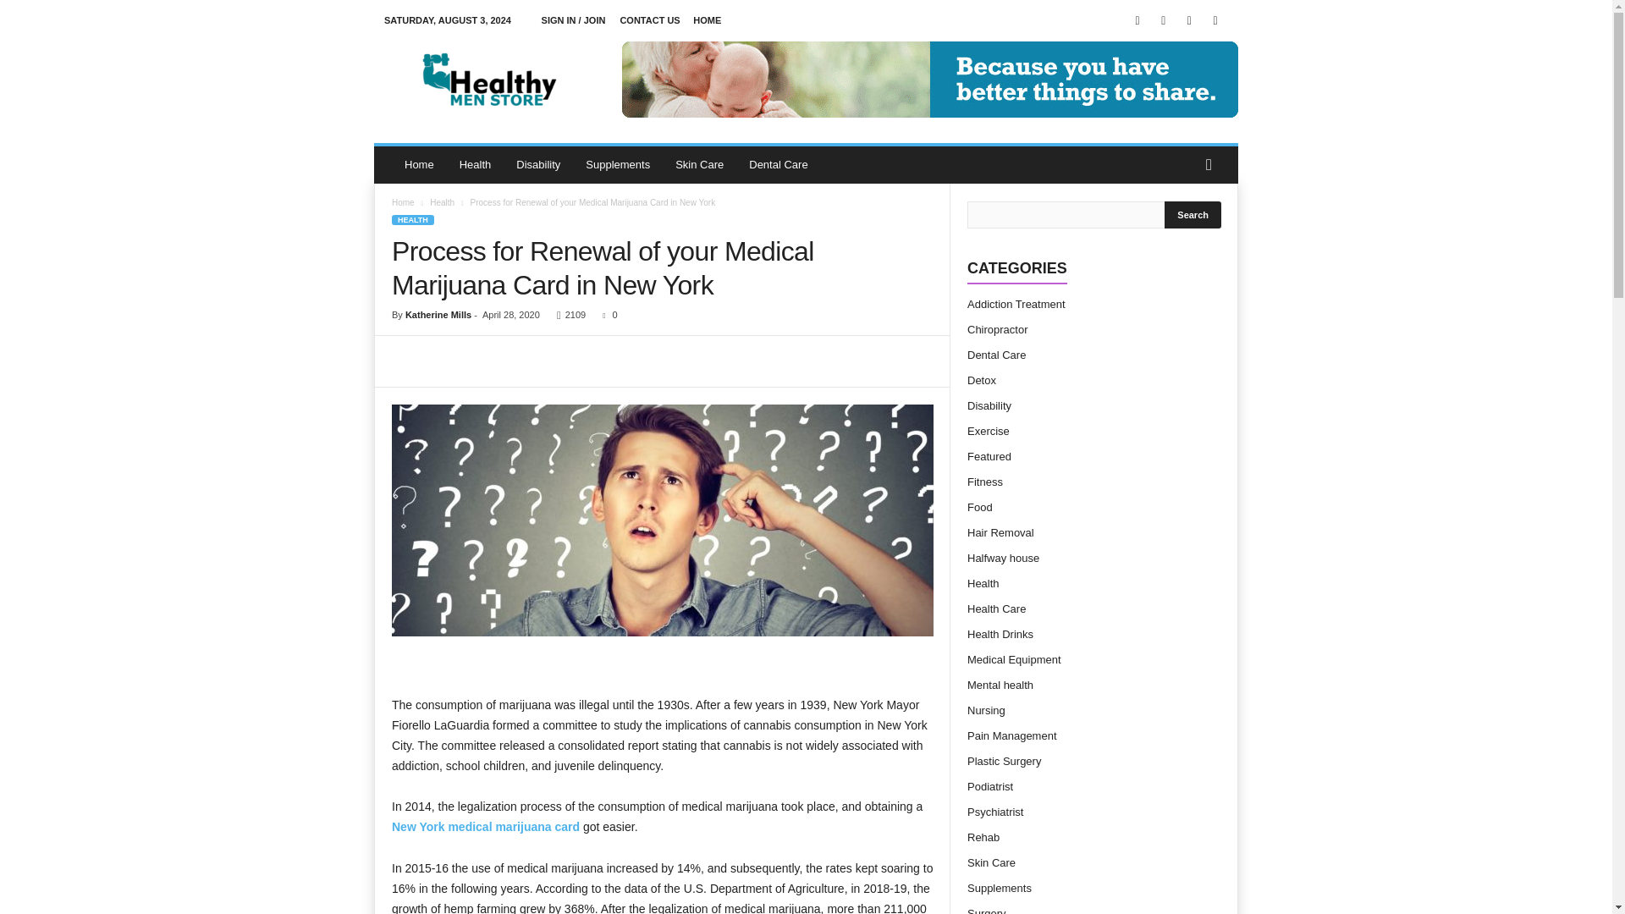 The height and width of the screenshot is (914, 1625). What do you see at coordinates (538, 164) in the screenshot?
I see `Disability` at bounding box center [538, 164].